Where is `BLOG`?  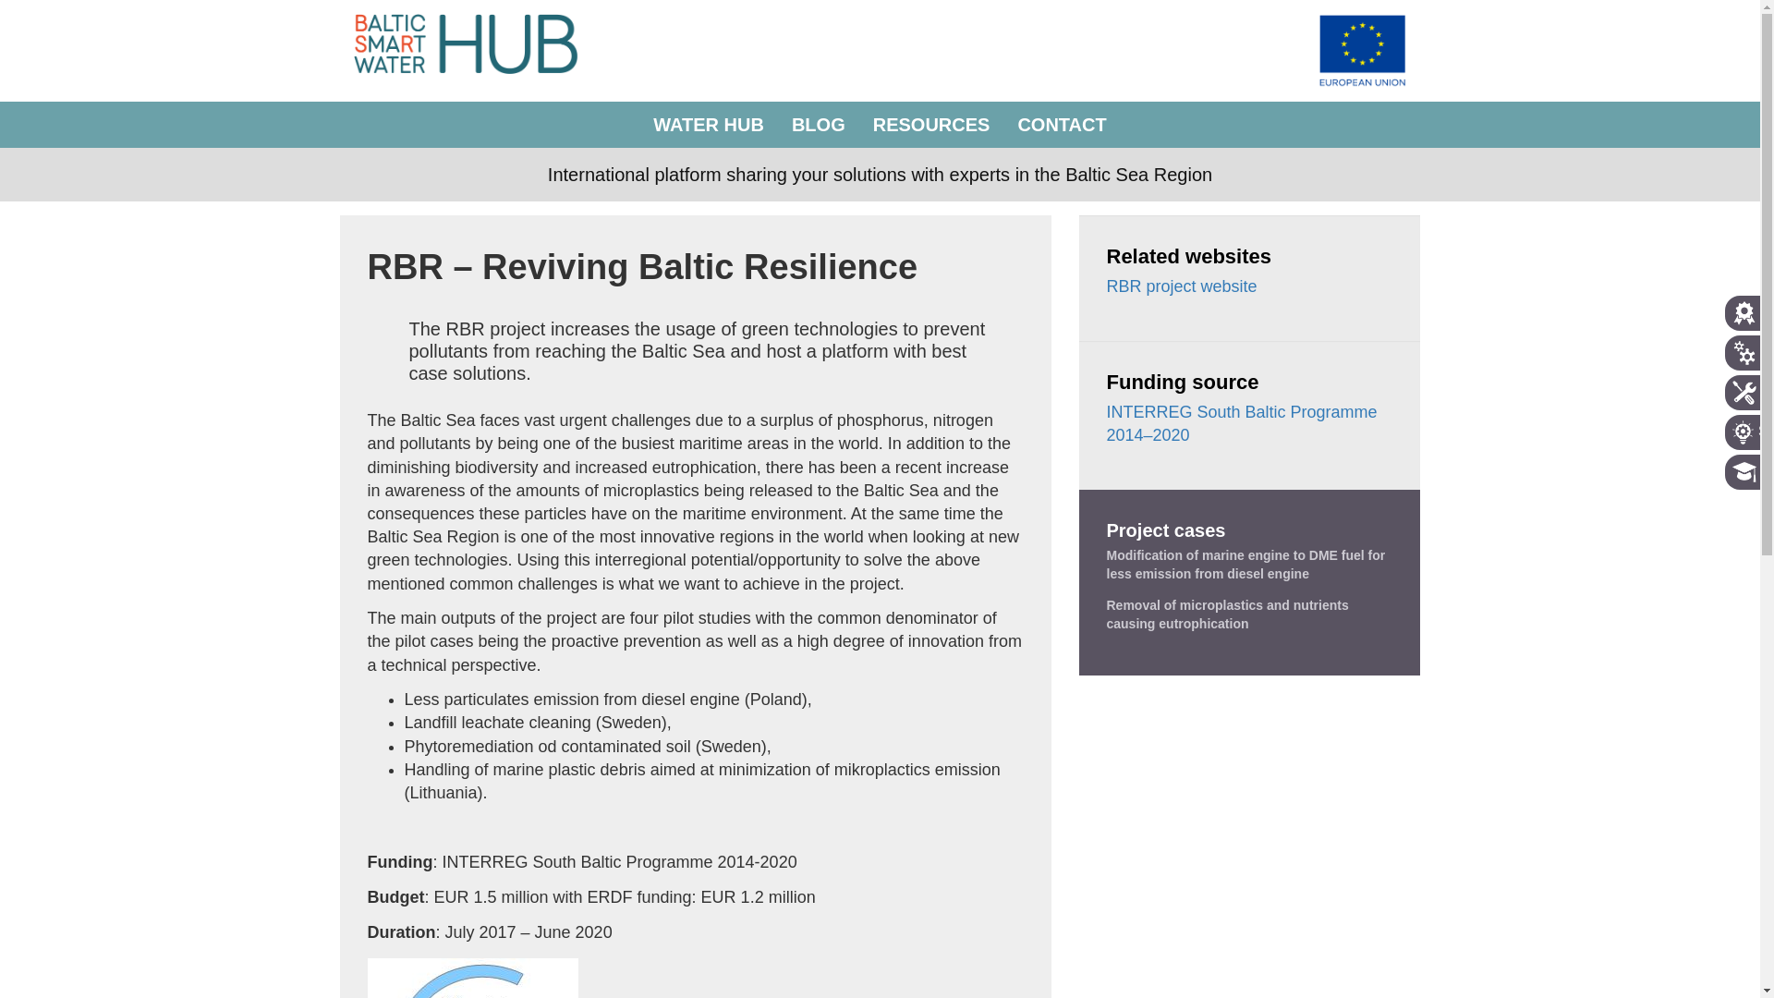 BLOG is located at coordinates (819, 124).